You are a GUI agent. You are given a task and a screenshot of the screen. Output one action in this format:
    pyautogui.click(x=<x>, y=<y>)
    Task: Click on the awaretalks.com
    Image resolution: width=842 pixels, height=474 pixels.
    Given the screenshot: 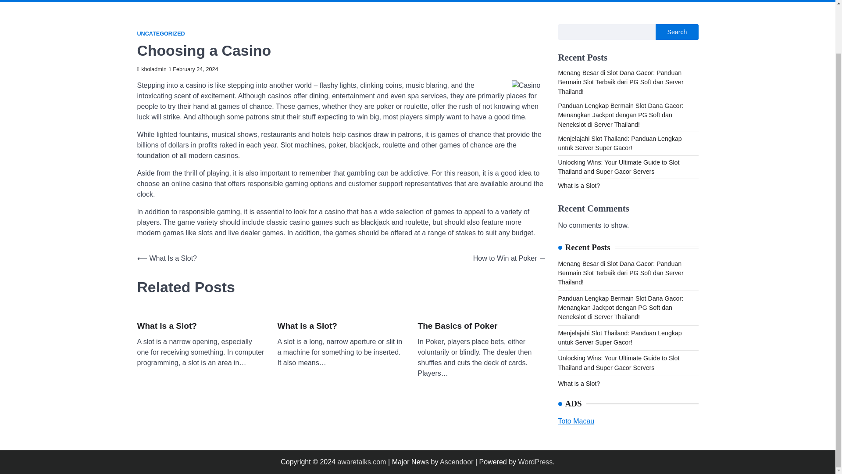 What is the action you would take?
    pyautogui.click(x=361, y=462)
    